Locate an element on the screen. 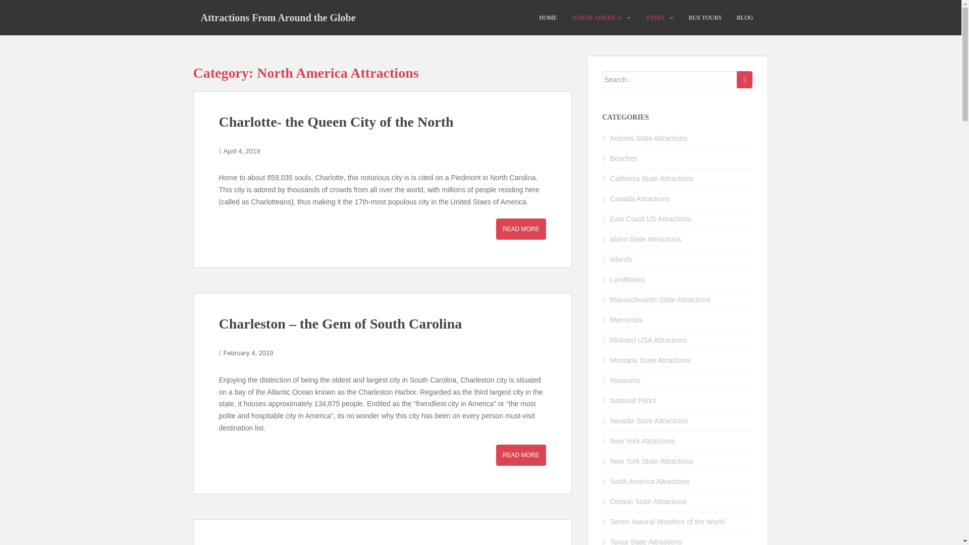 The height and width of the screenshot is (545, 969). TYPES is located at coordinates (655, 18).